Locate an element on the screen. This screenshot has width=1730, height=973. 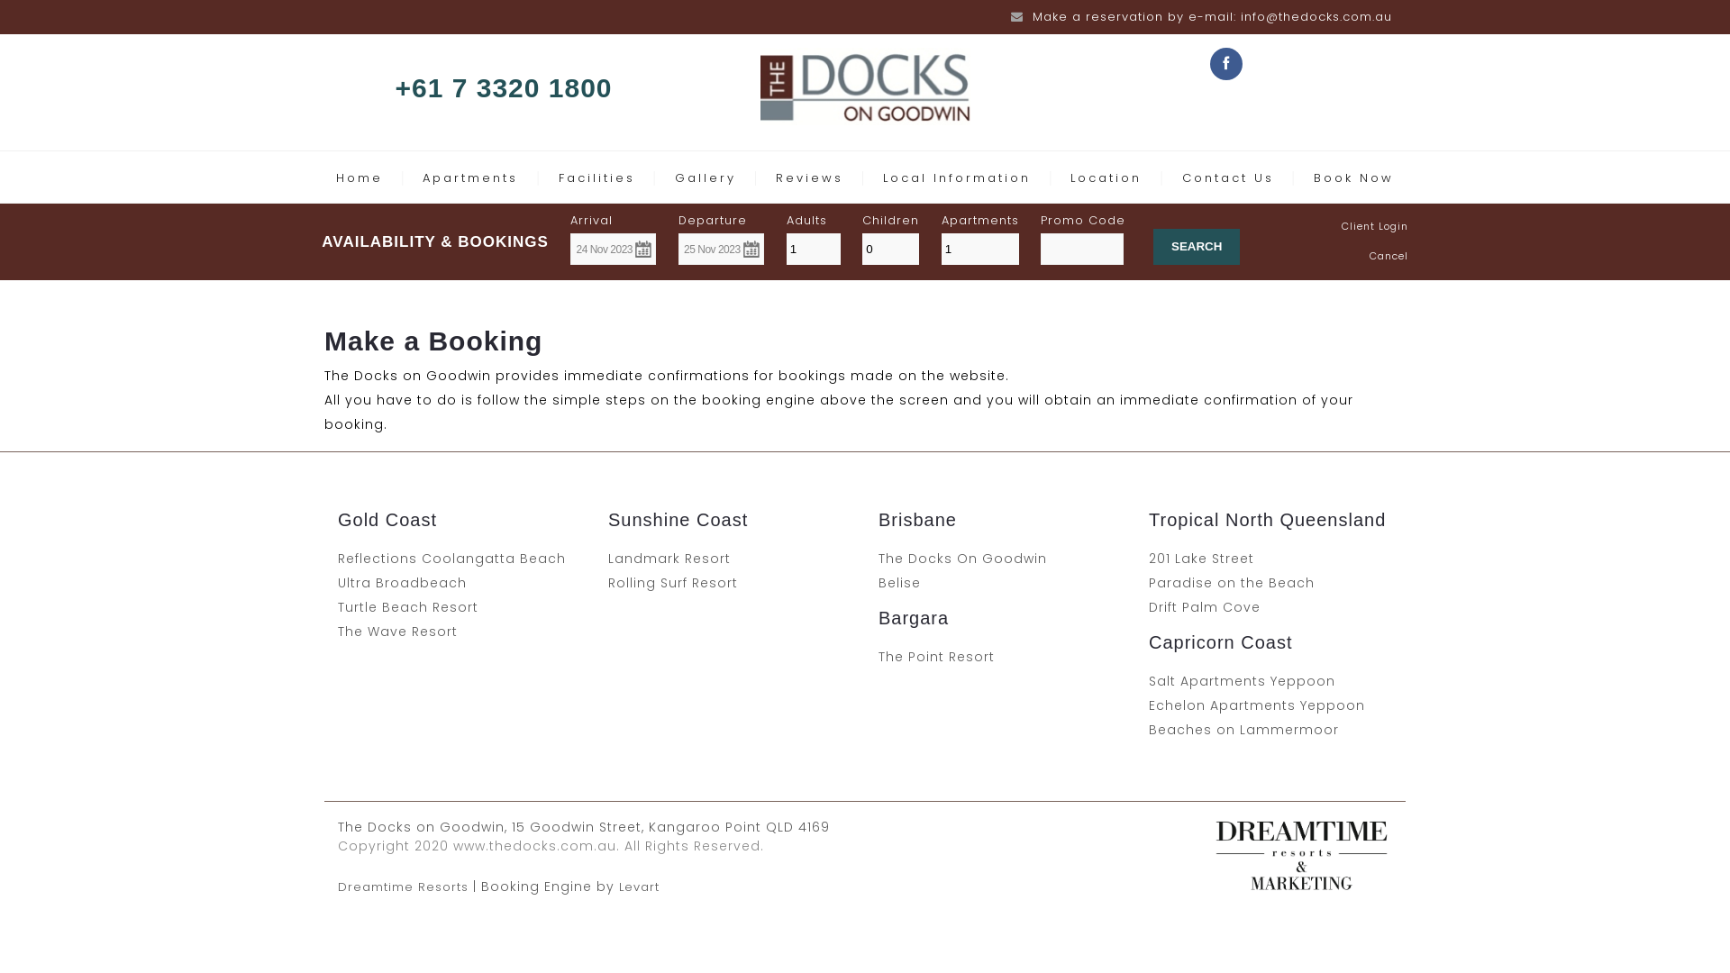
Salt Apartments Yeppoon is located at coordinates (1242, 681).